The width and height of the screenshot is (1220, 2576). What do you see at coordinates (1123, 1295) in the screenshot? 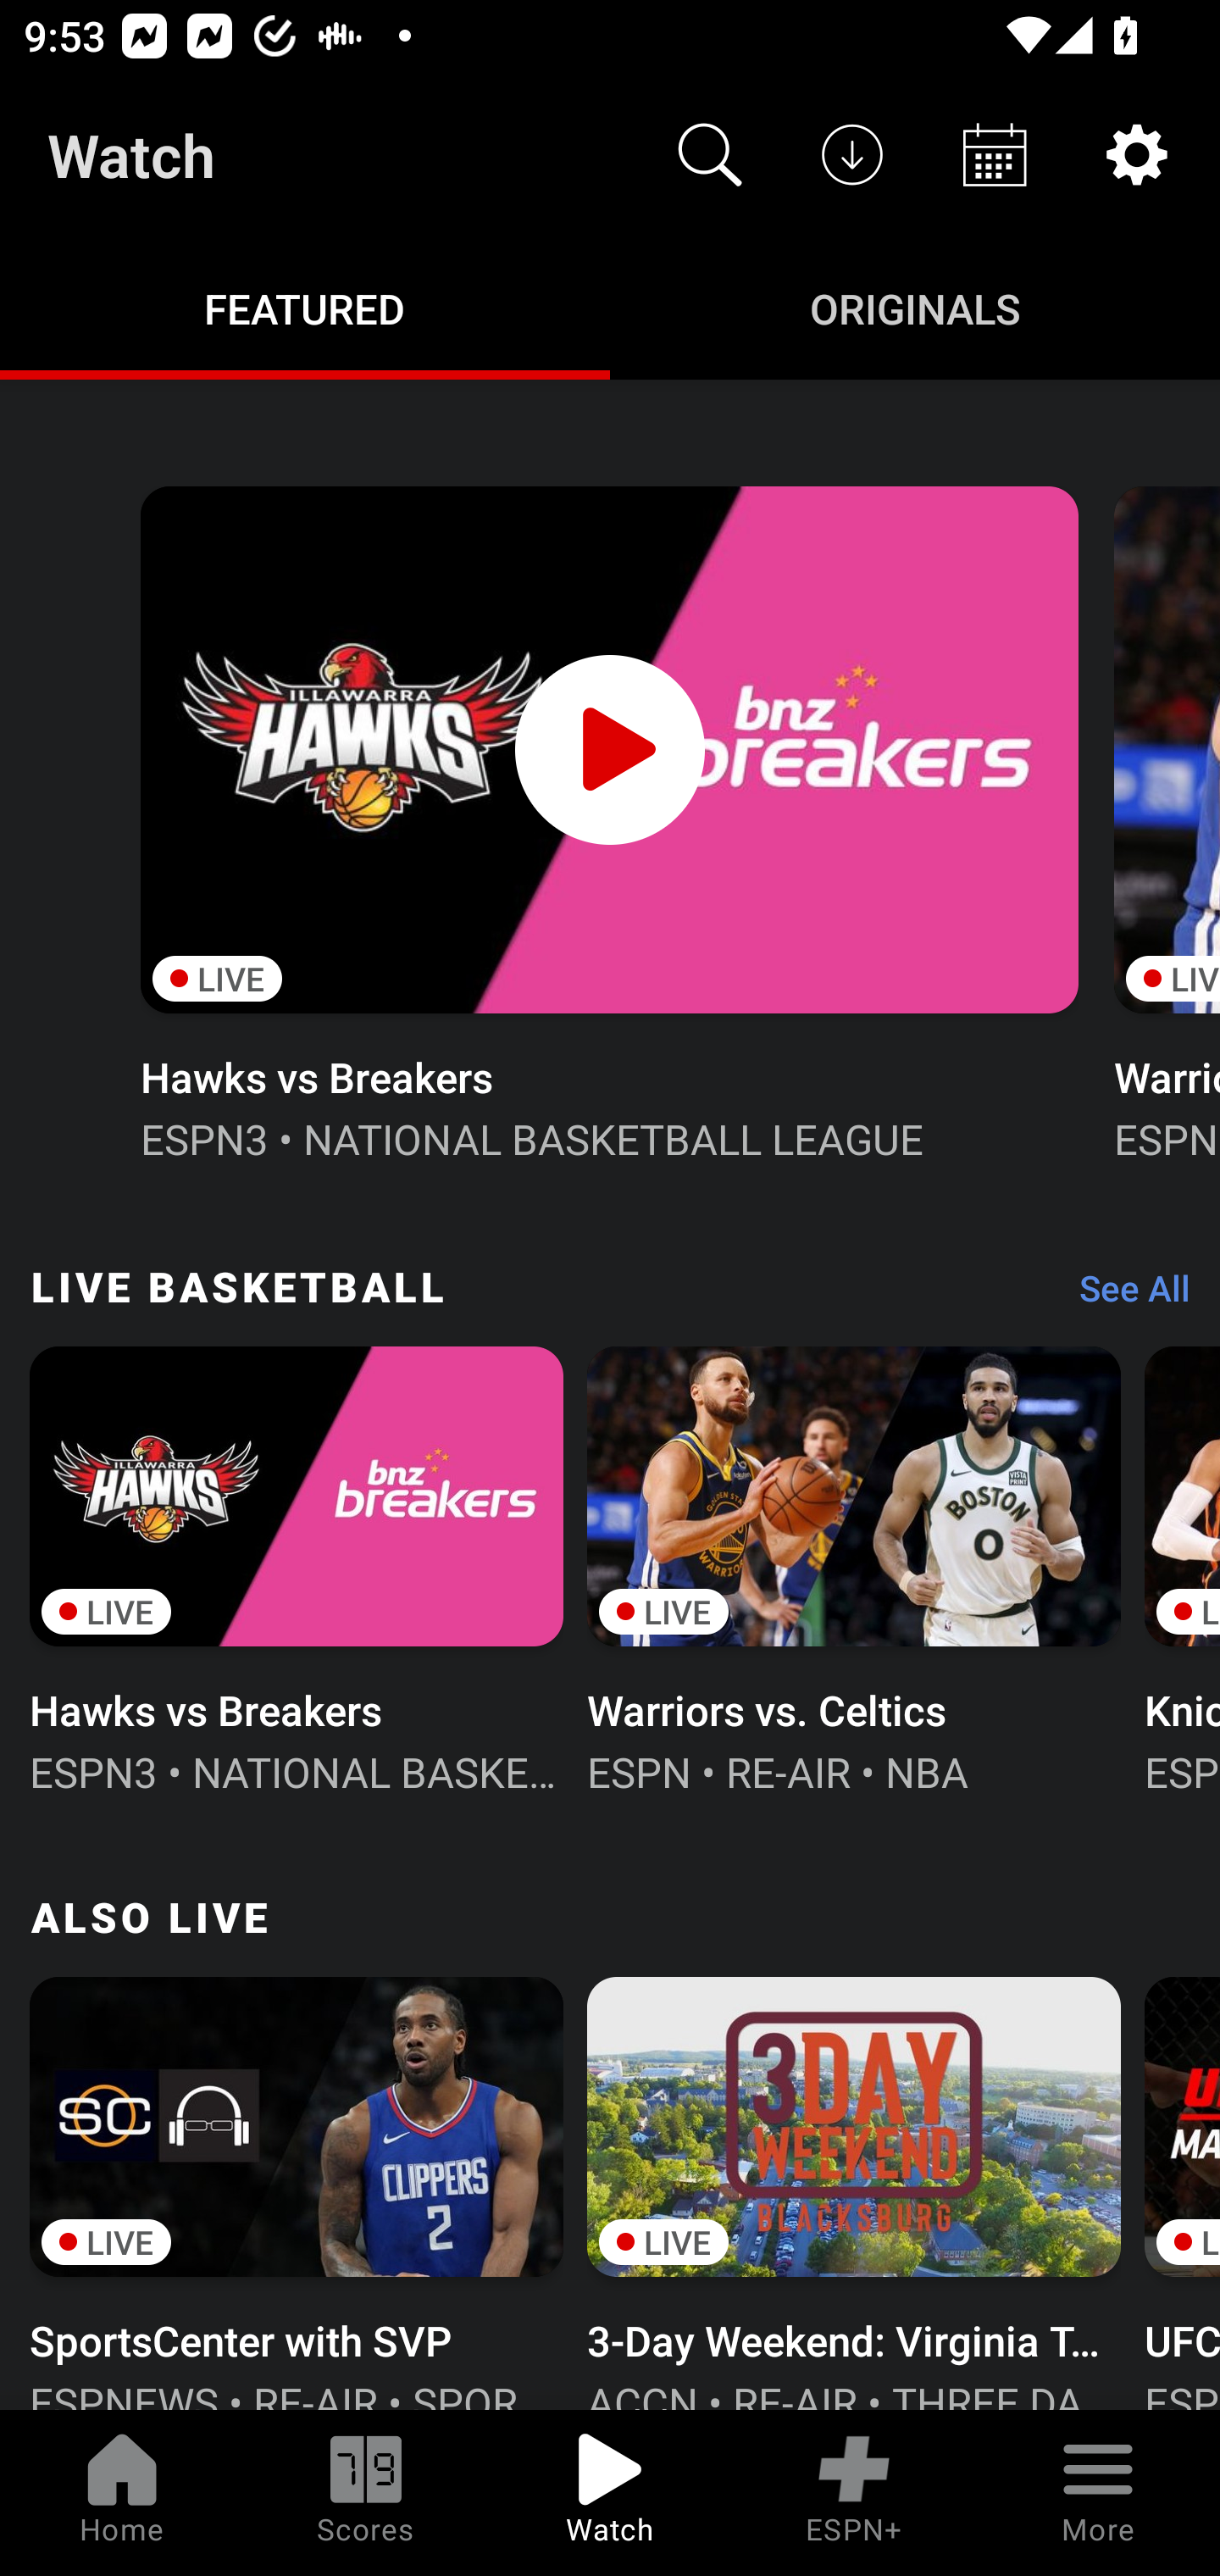
I see `See All` at bounding box center [1123, 1295].